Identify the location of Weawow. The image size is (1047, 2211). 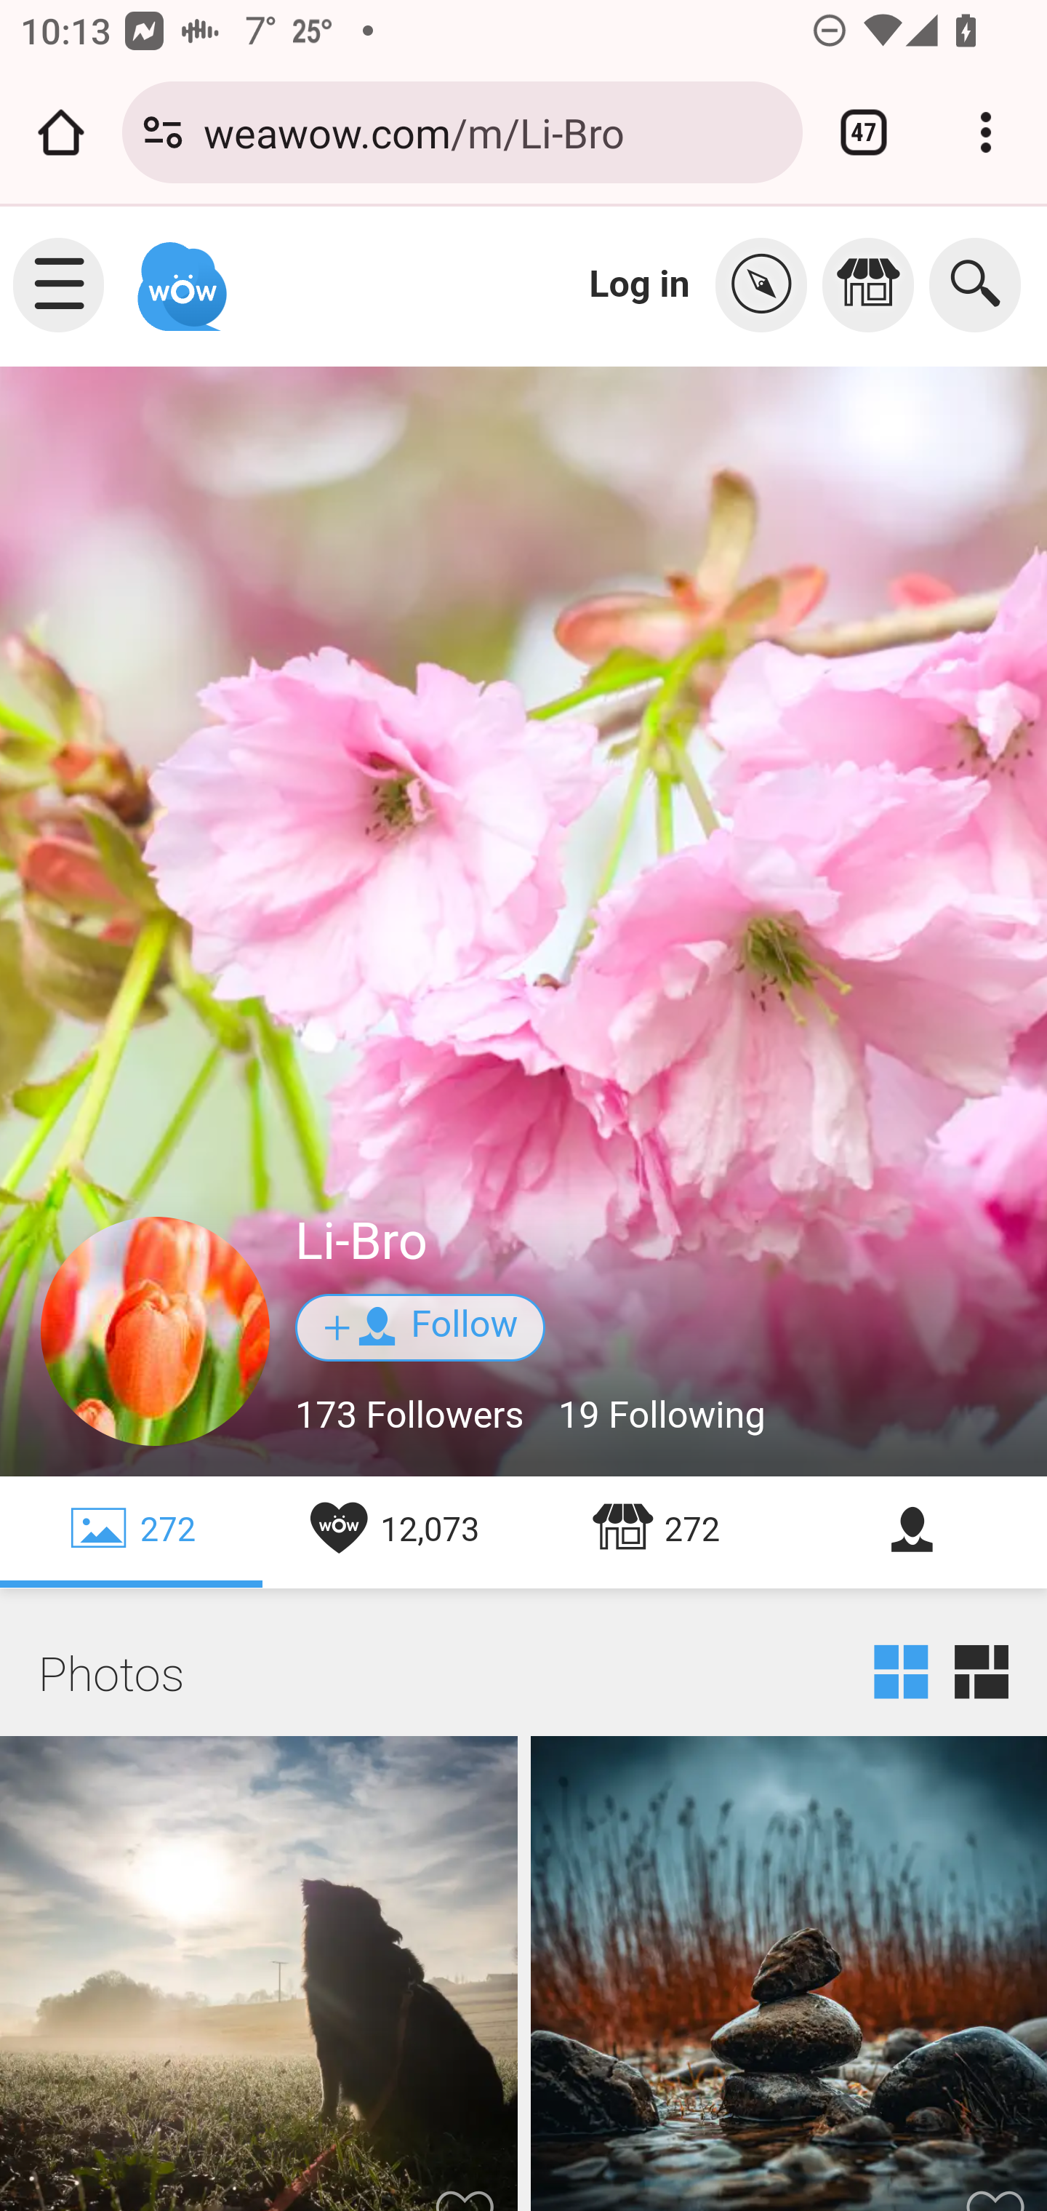
(179, 273).